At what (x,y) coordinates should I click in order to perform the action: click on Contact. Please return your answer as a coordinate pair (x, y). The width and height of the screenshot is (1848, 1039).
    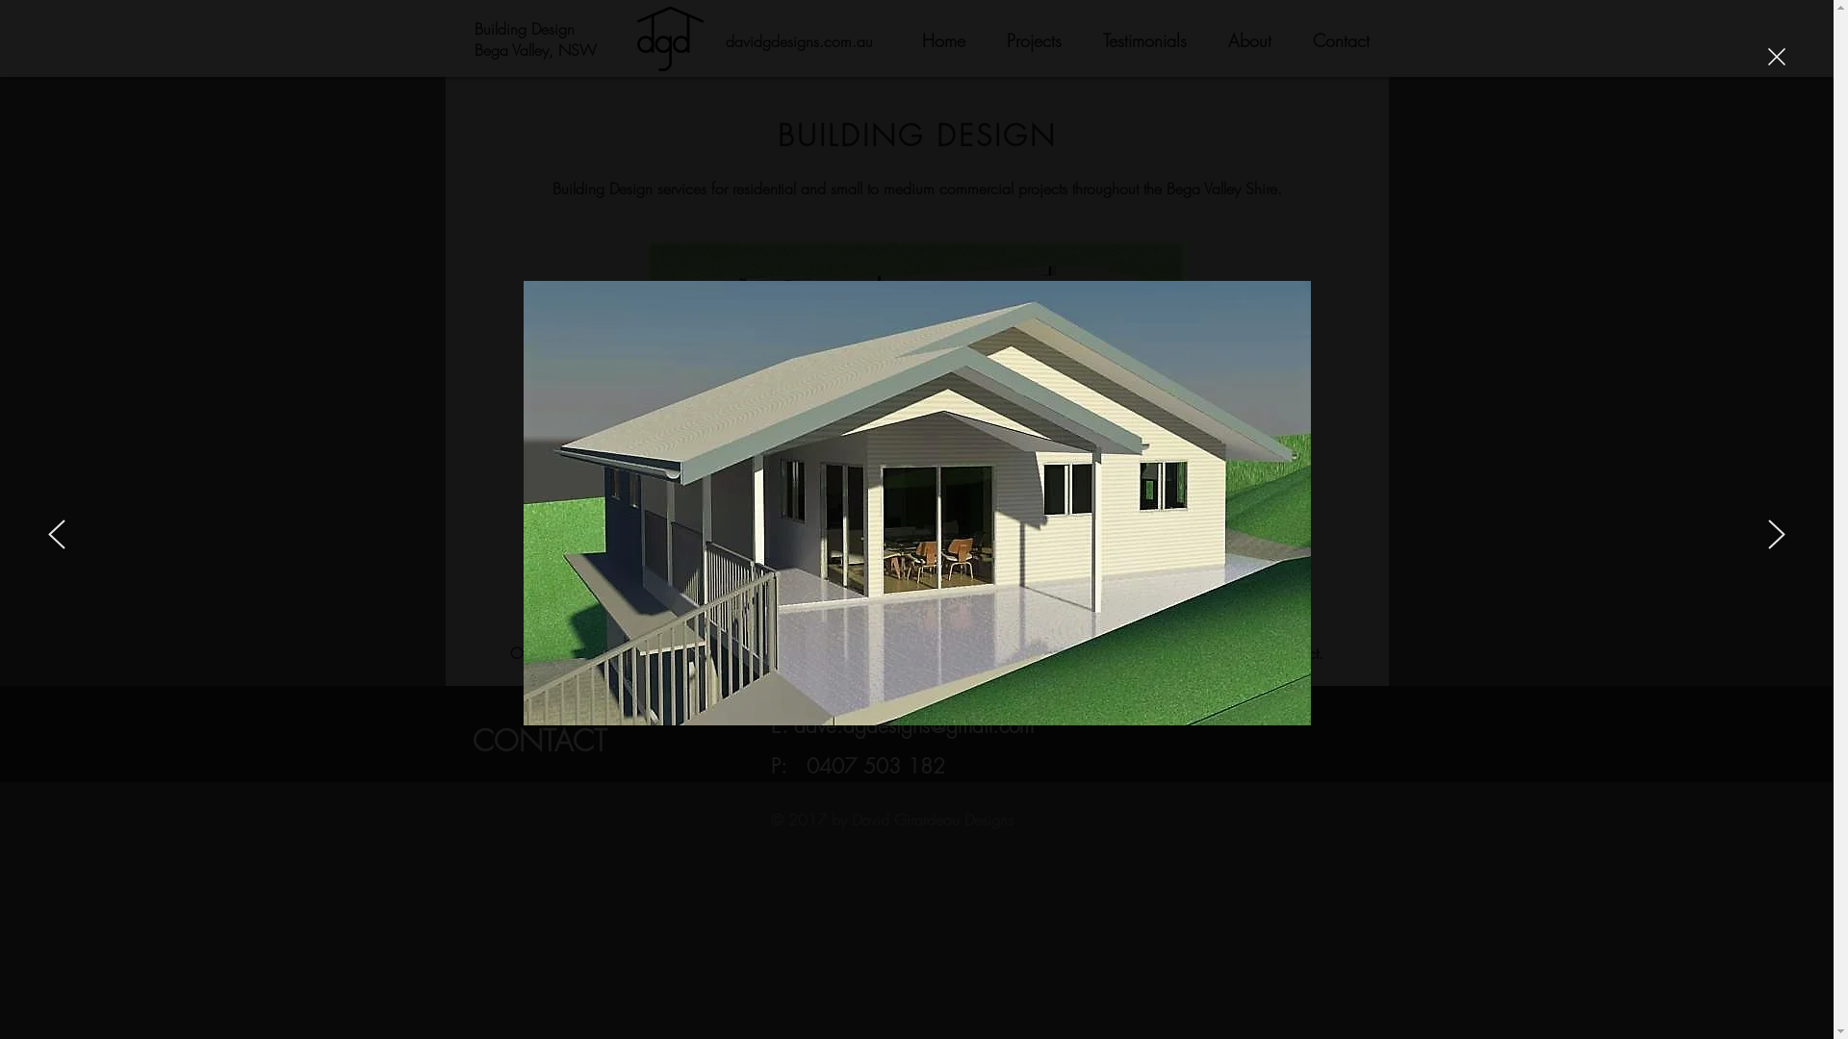
    Looking at the image, I should click on (1341, 40).